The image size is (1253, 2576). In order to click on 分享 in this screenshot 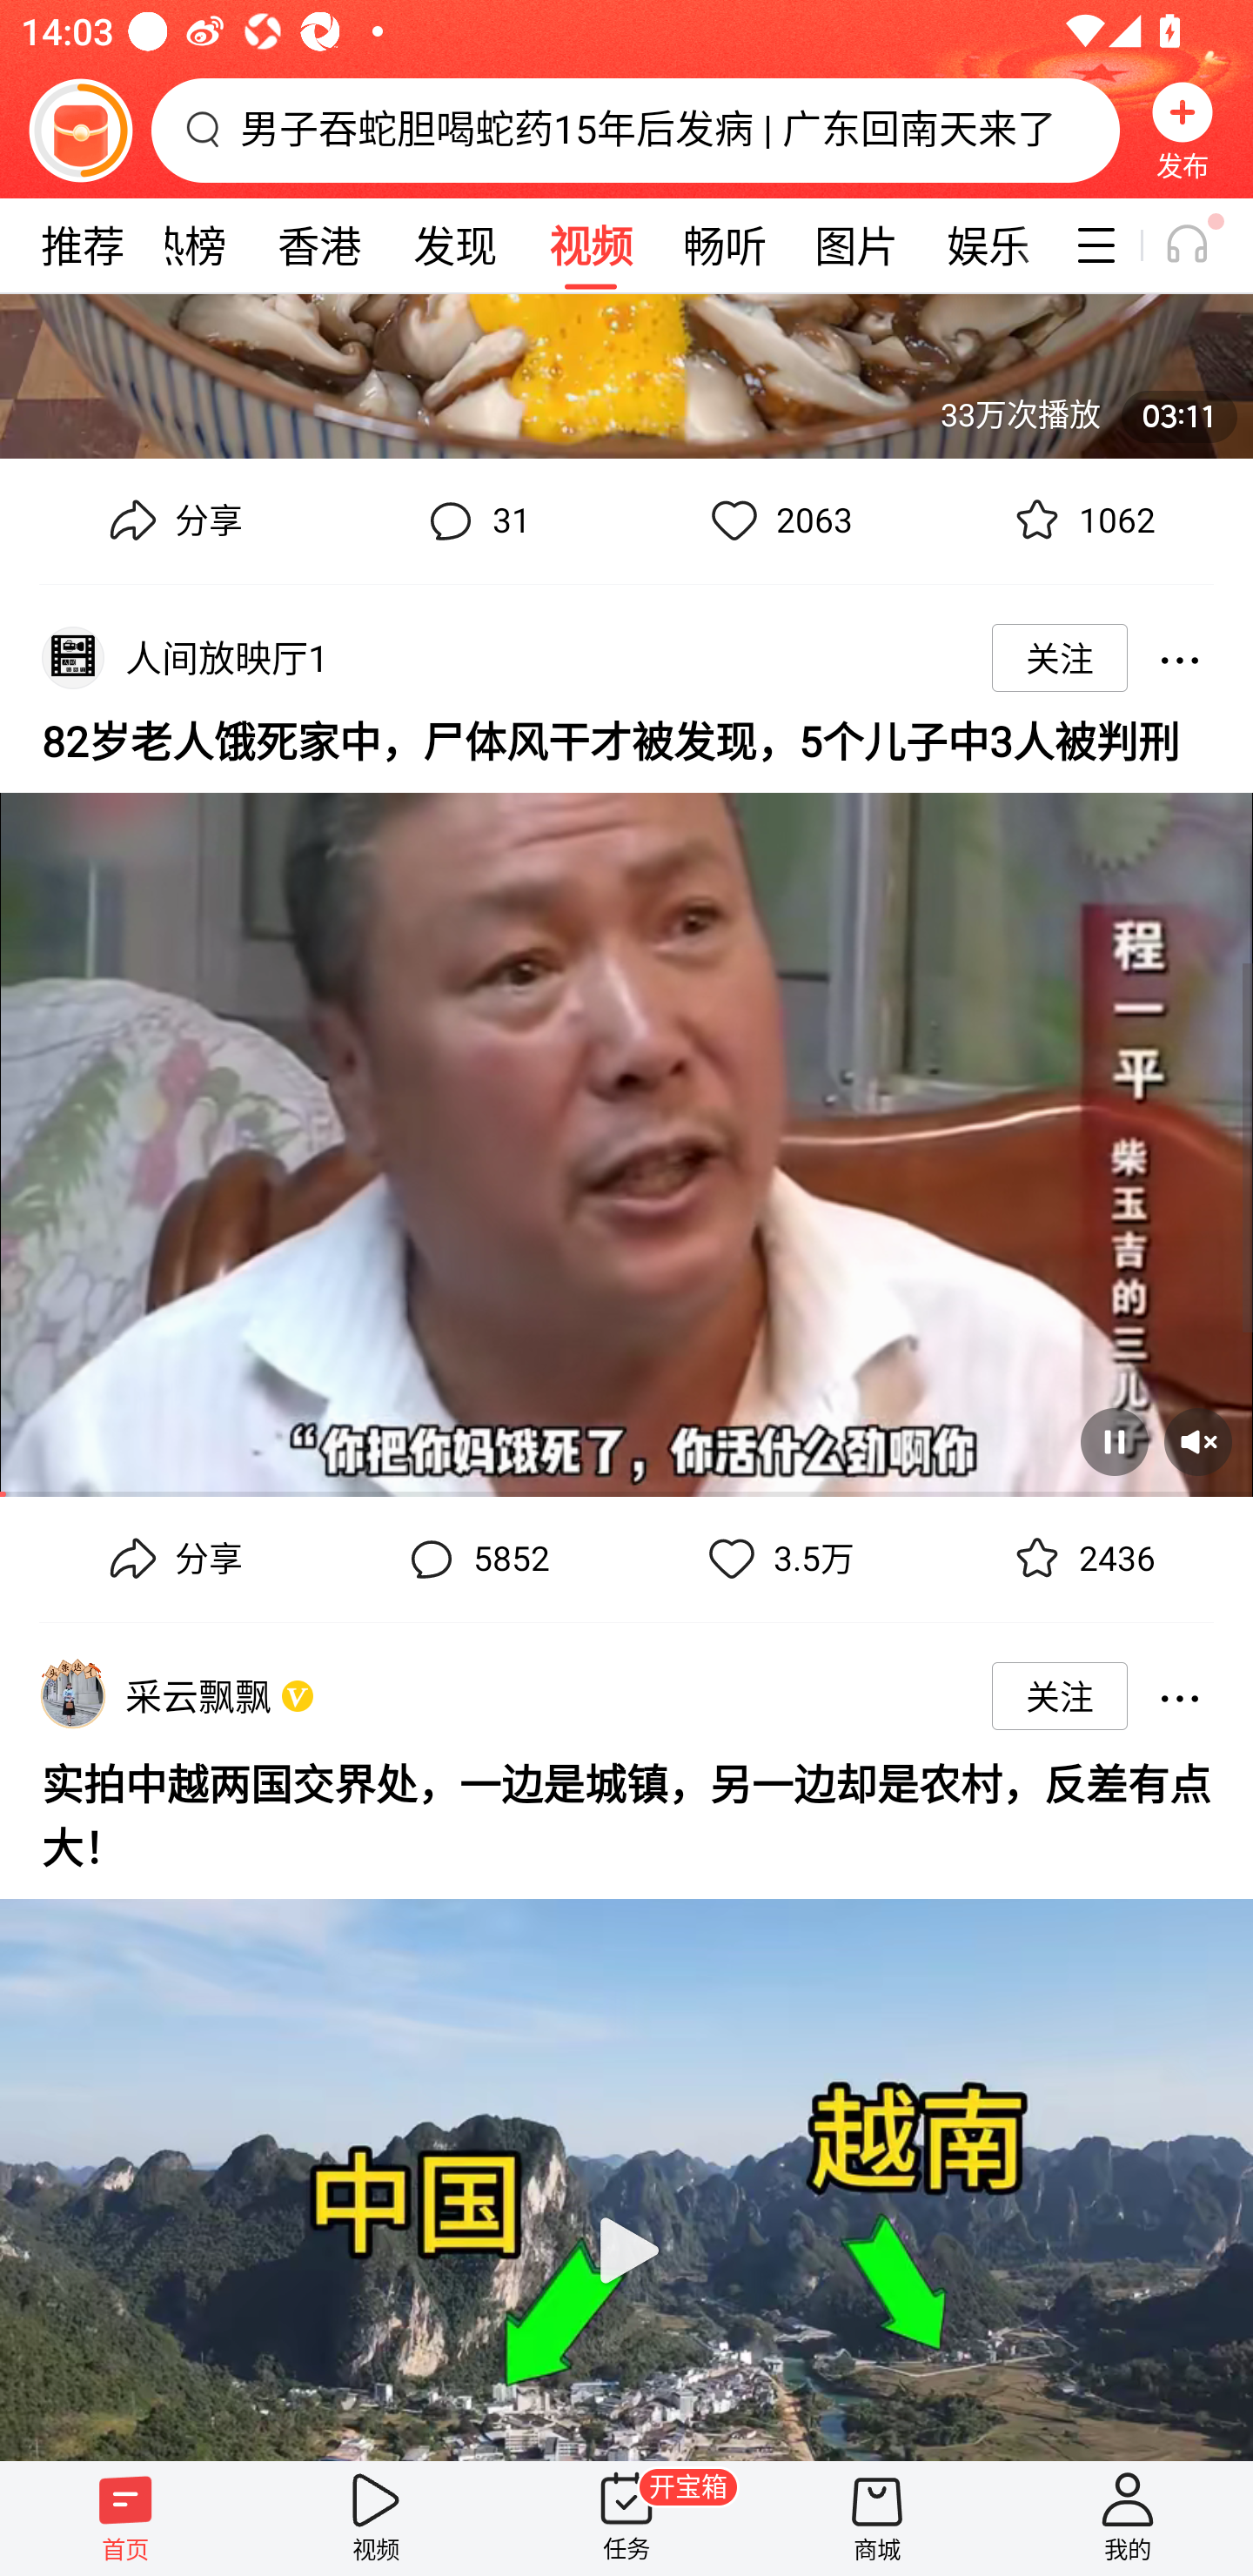, I will do `click(172, 1560)`.